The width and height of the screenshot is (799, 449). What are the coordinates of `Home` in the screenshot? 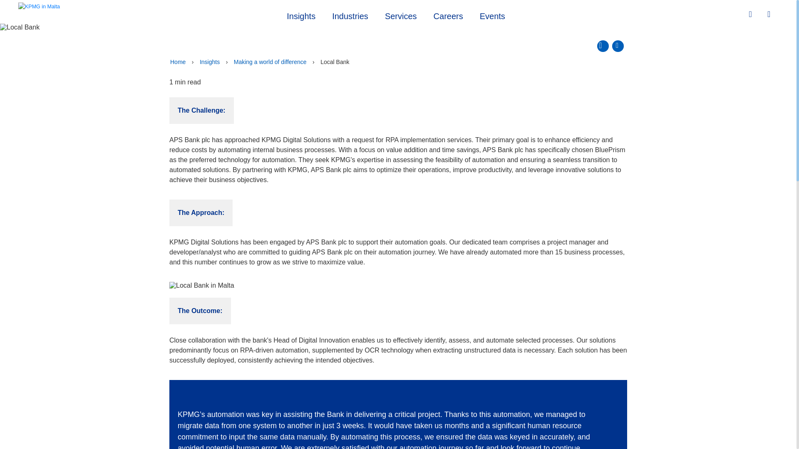 It's located at (178, 62).